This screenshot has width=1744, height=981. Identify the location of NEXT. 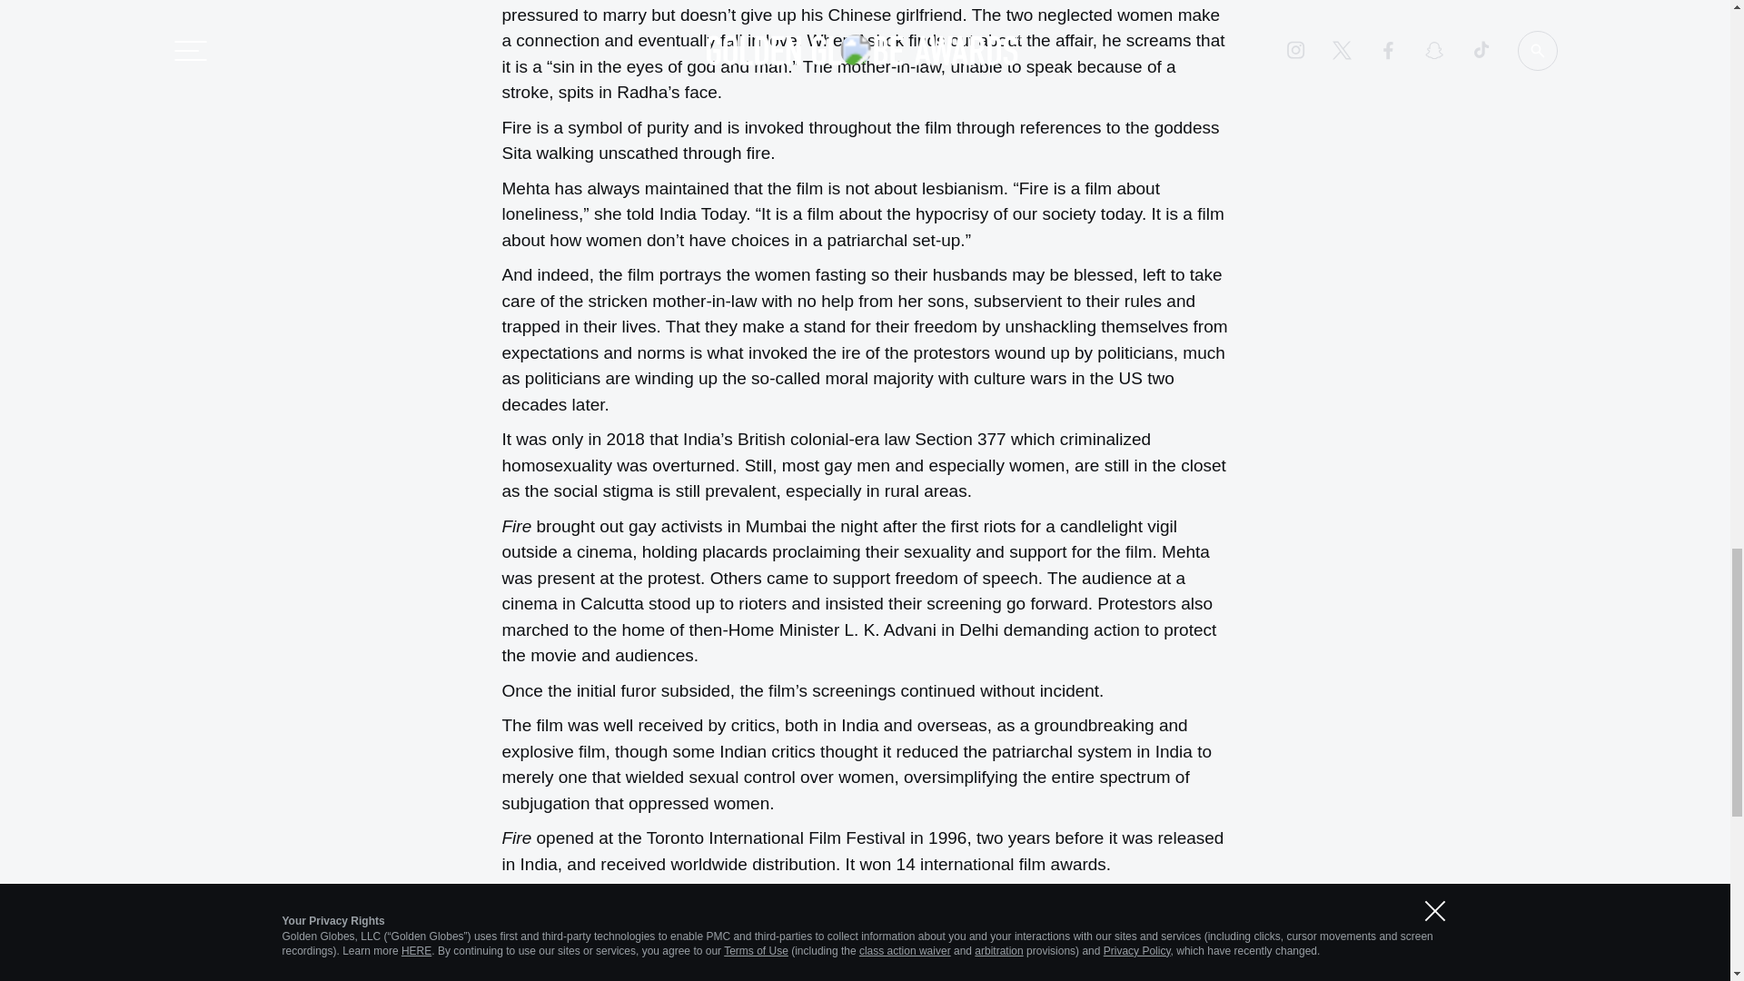
(1197, 970).